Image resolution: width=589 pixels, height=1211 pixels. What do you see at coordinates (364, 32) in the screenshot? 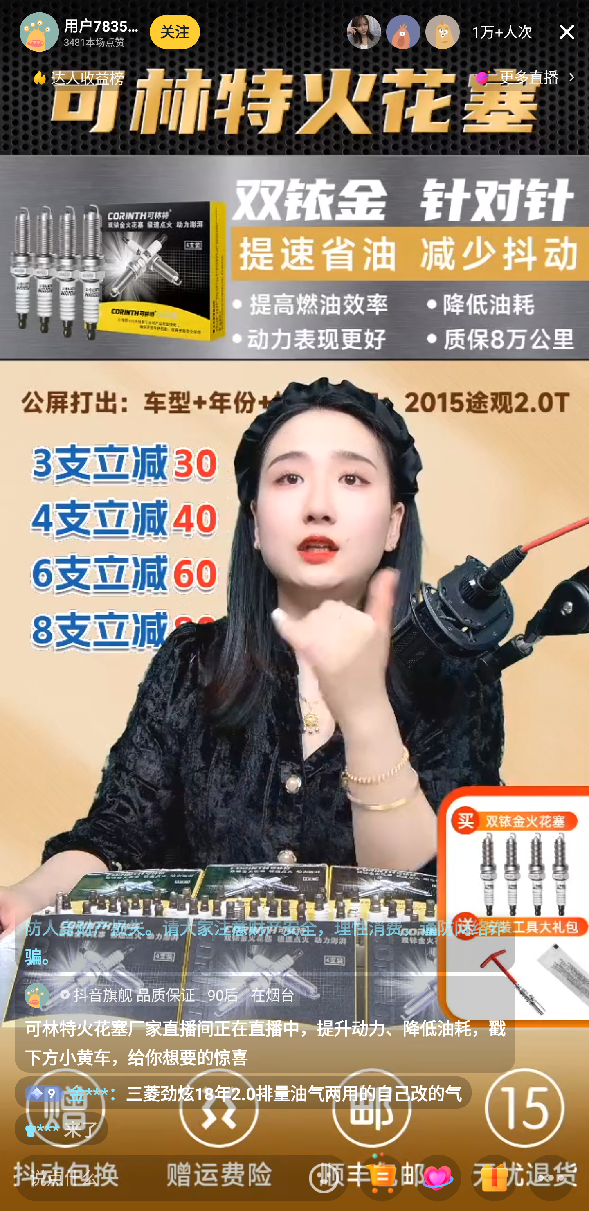
I see `榜一 X***` at bounding box center [364, 32].